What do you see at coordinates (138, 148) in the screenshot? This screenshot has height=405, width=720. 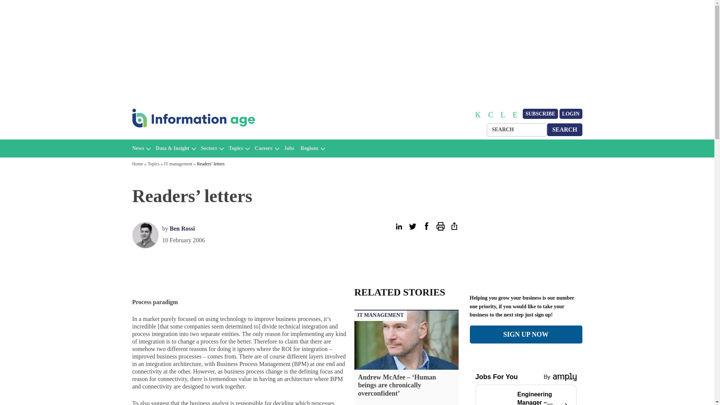 I see `News` at bounding box center [138, 148].